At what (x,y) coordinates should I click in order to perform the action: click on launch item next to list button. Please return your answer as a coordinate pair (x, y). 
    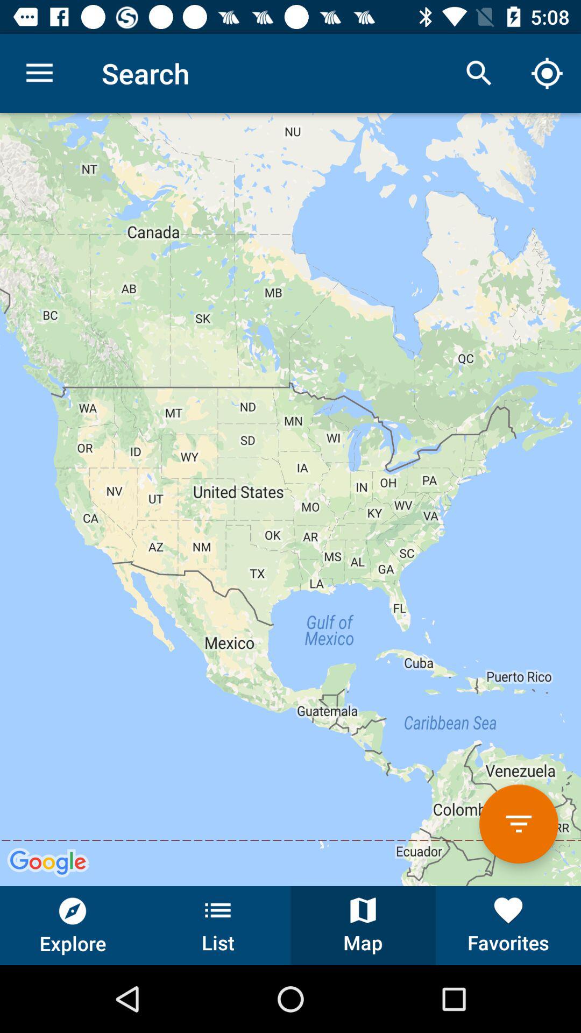
    Looking at the image, I should click on (73, 925).